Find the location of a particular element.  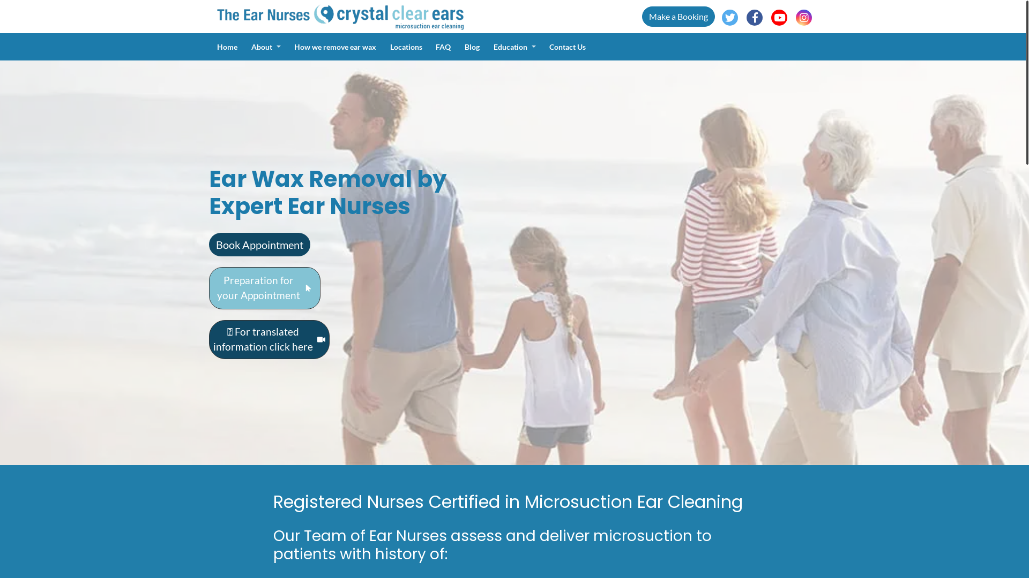

Crystal Clear Clinic - Microsuction ear cleaning is located at coordinates (340, 16).